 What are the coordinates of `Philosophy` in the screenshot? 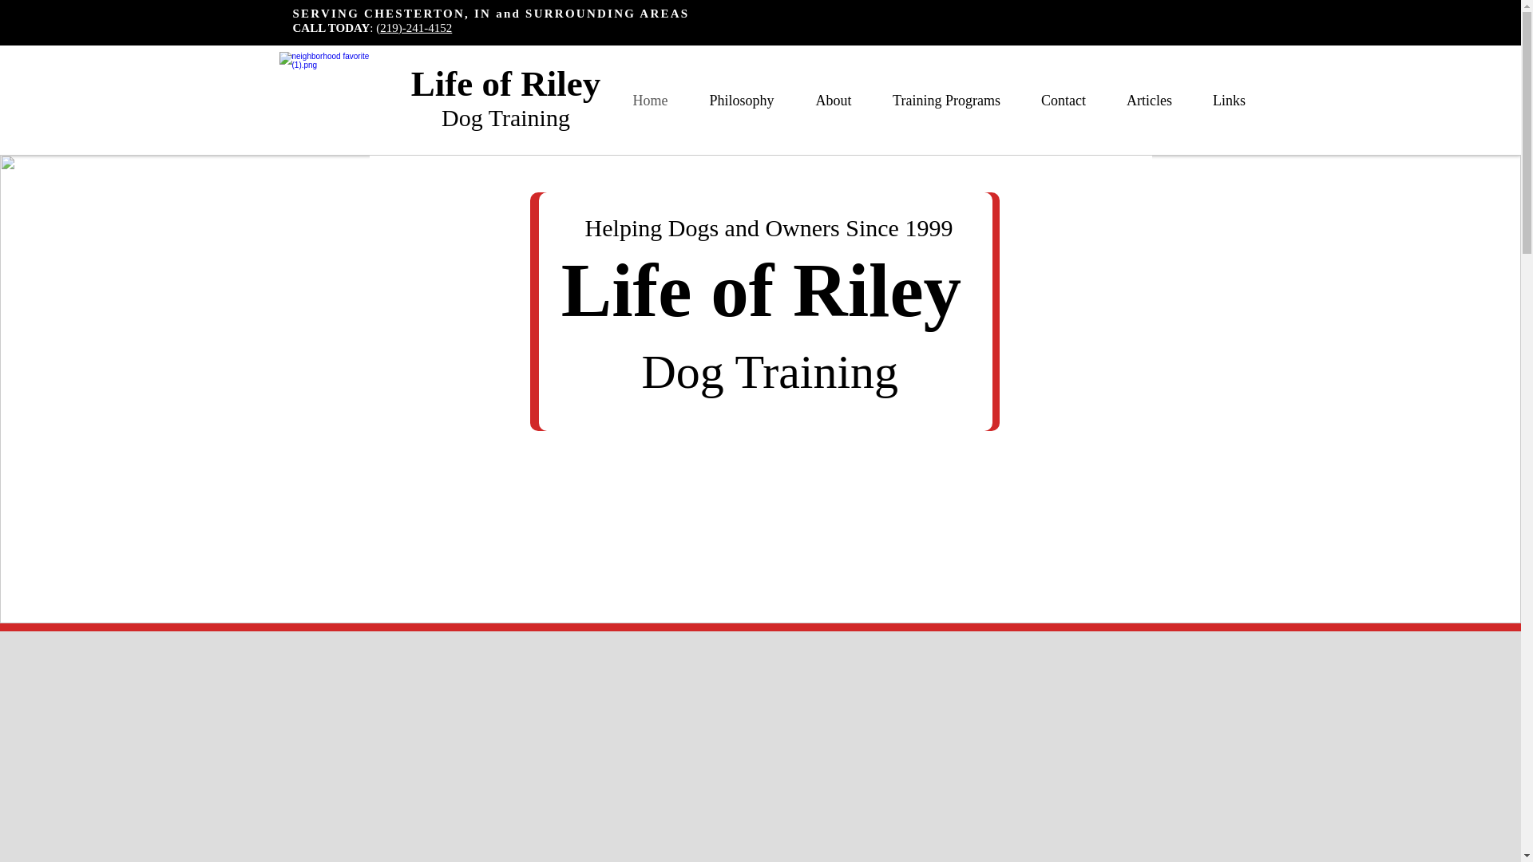 It's located at (741, 101).